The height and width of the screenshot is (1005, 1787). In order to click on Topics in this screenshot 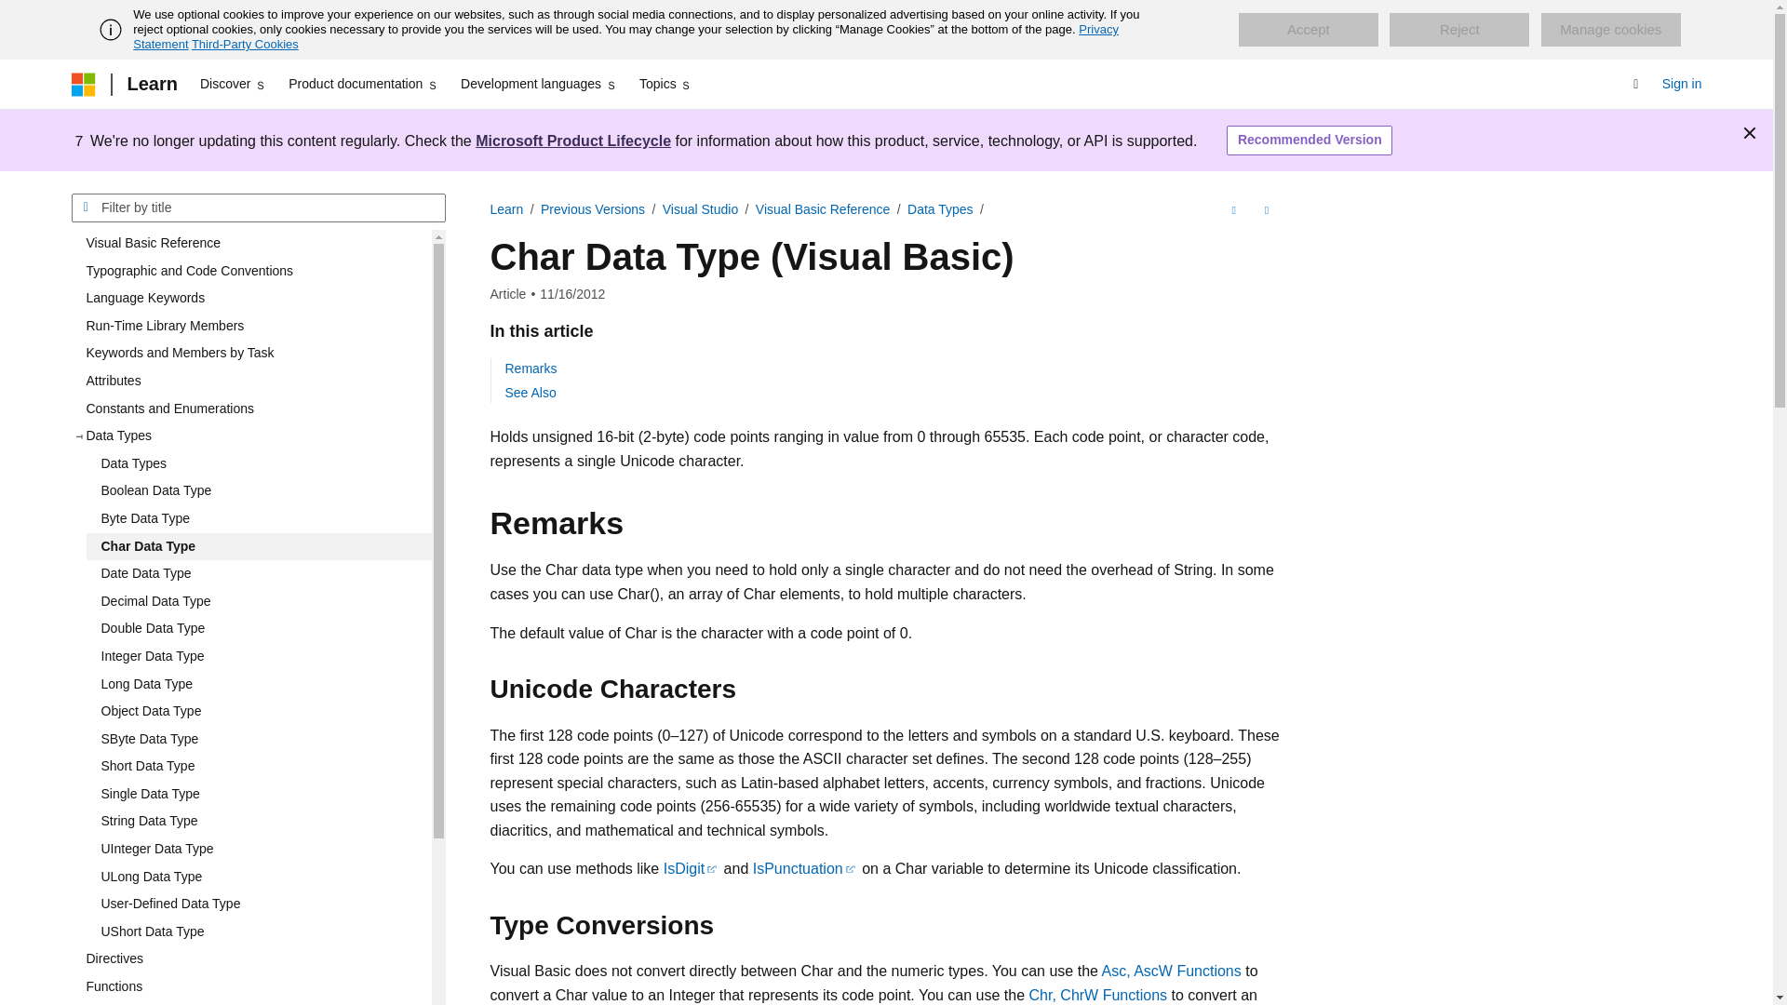, I will do `click(666, 84)`.